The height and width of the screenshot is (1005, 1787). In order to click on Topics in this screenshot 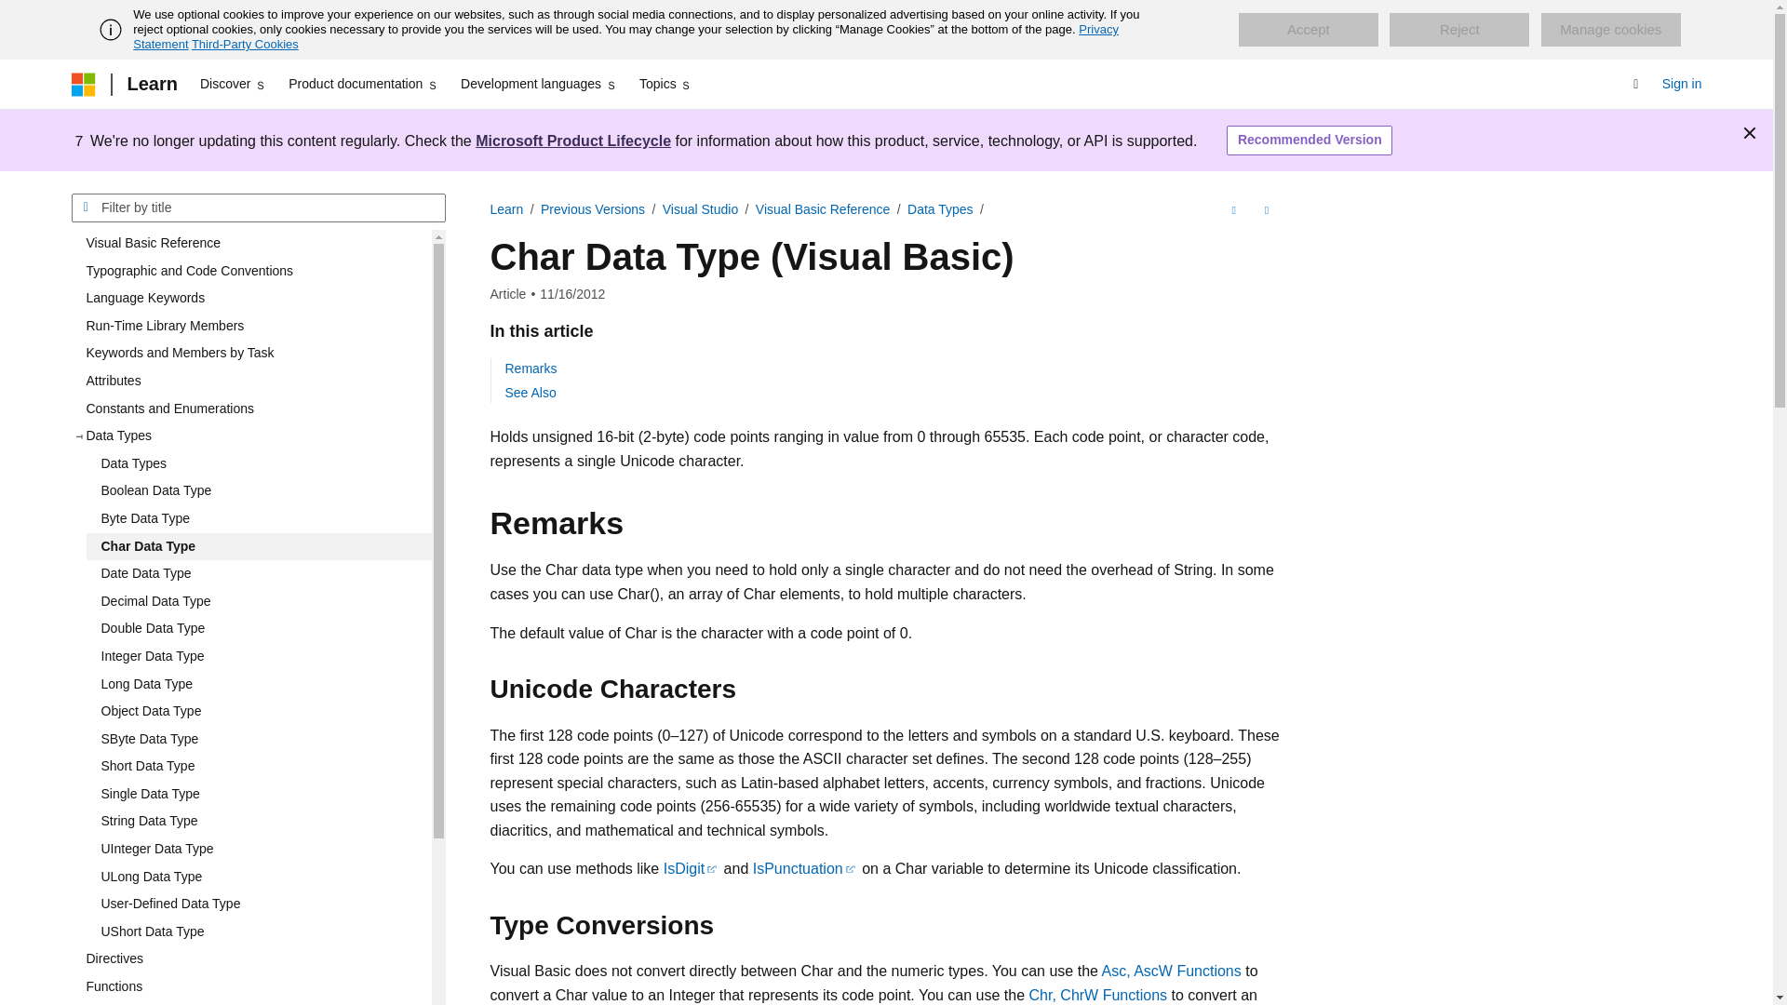, I will do `click(666, 84)`.